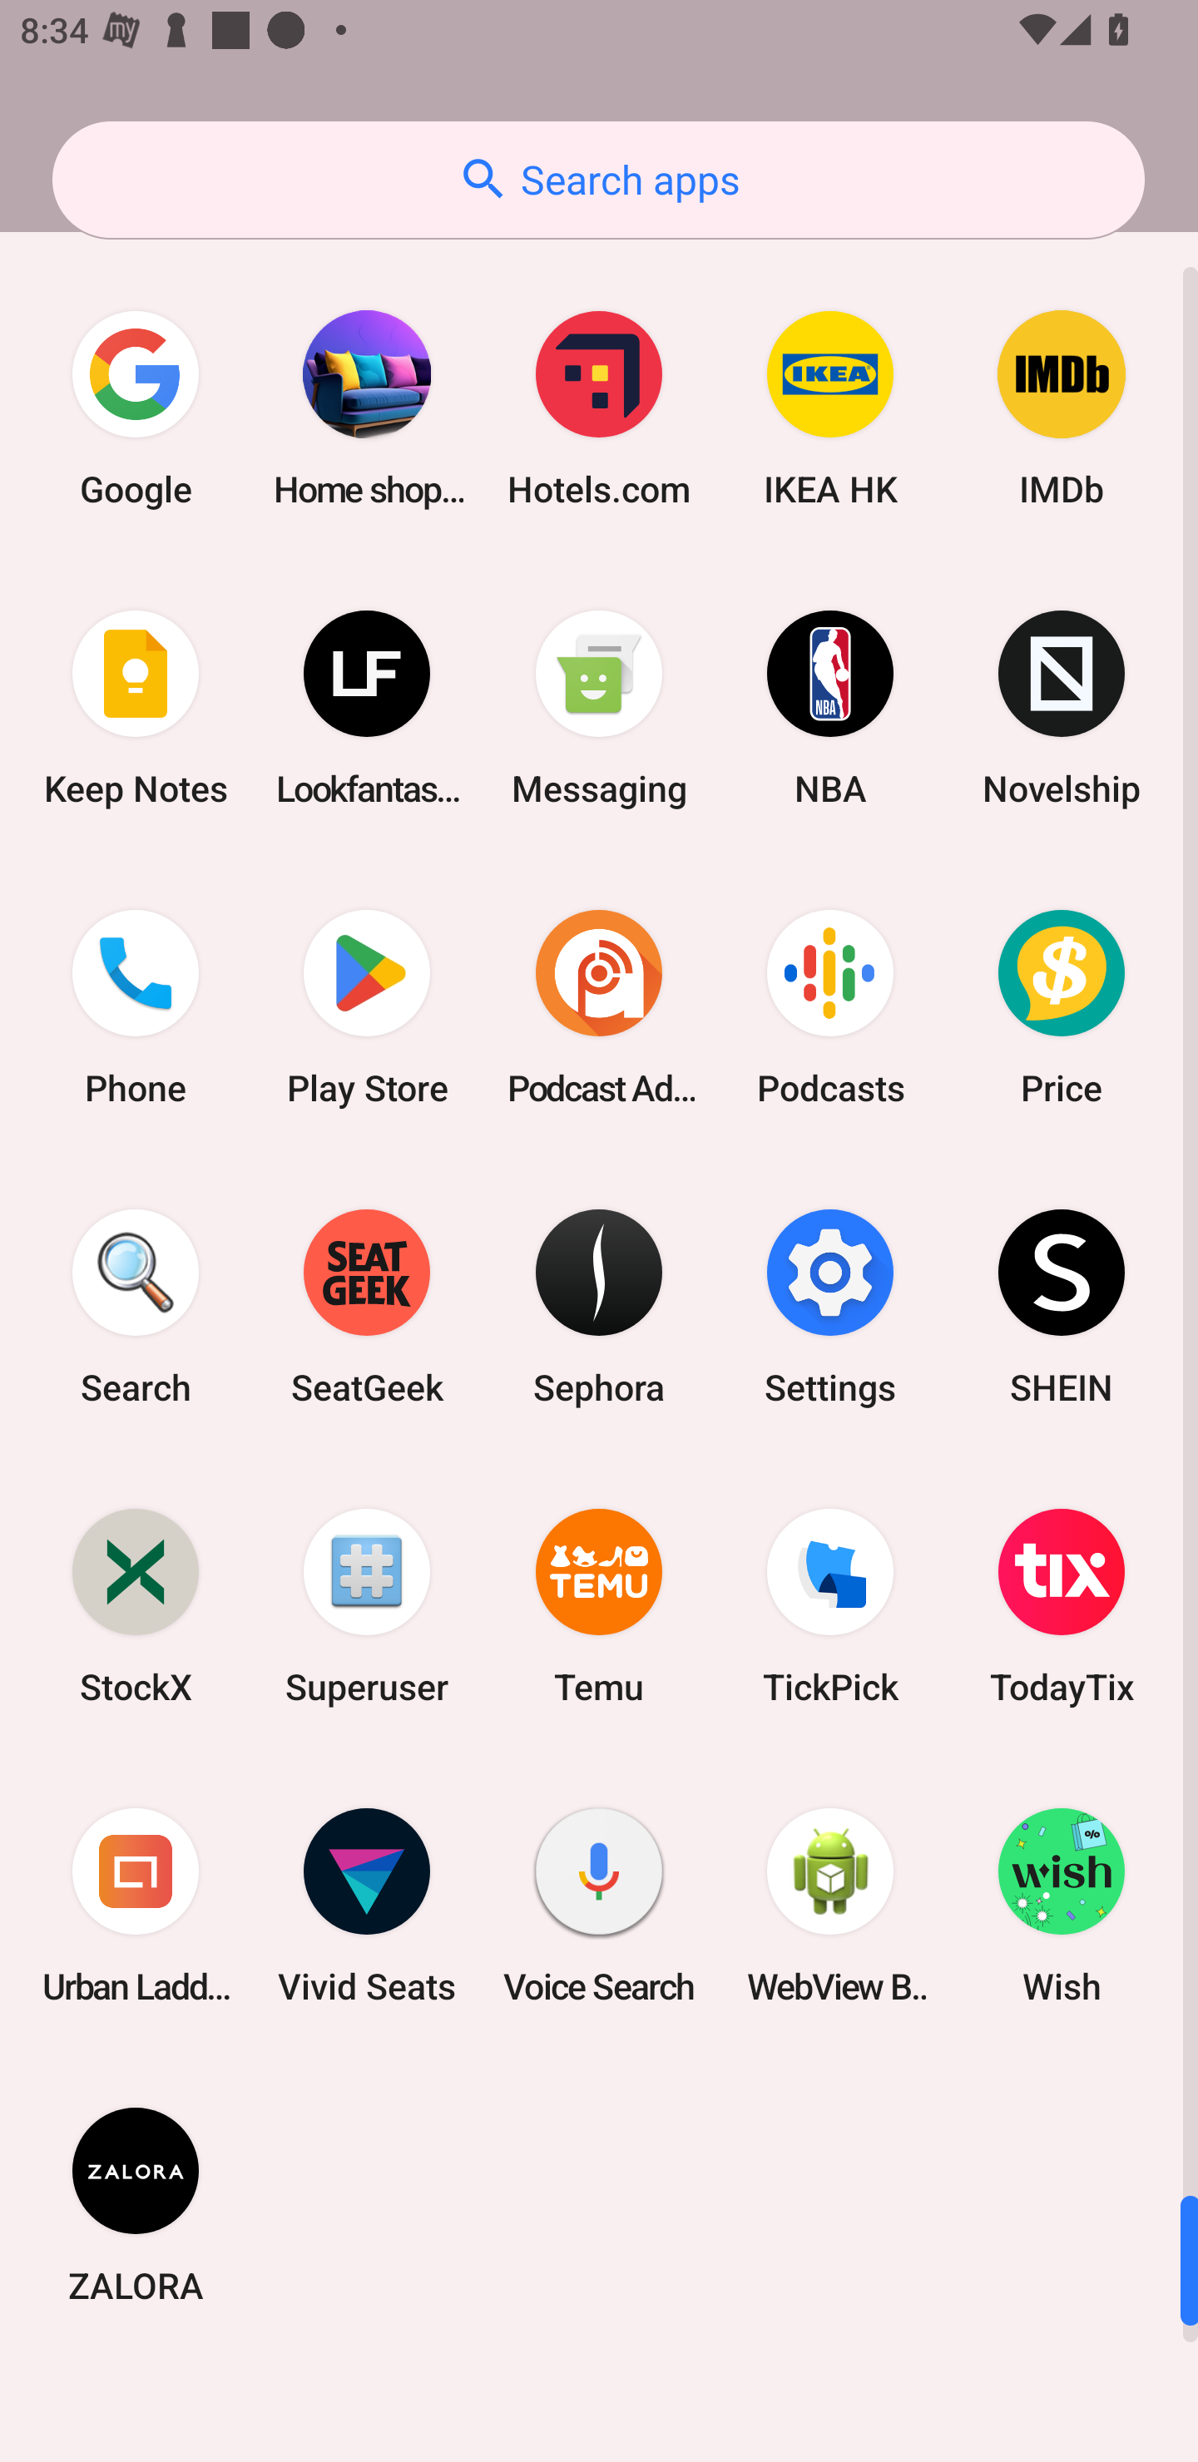  I want to click on ZALORA, so click(136, 2204).